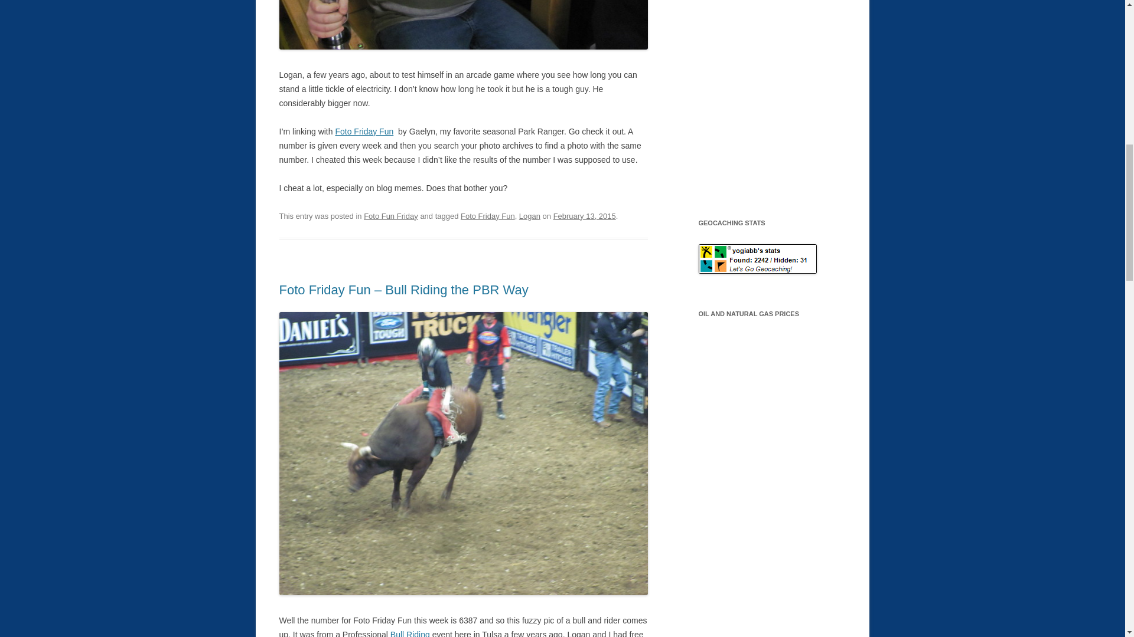  I want to click on Bull riding, so click(410, 633).